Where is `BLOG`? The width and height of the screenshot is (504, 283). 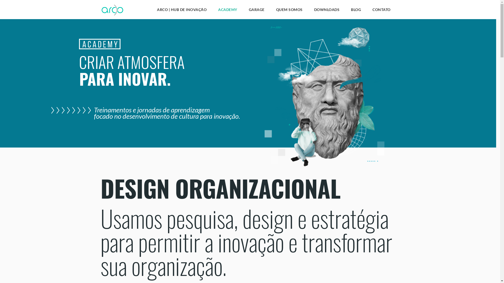 BLOG is located at coordinates (356, 11).